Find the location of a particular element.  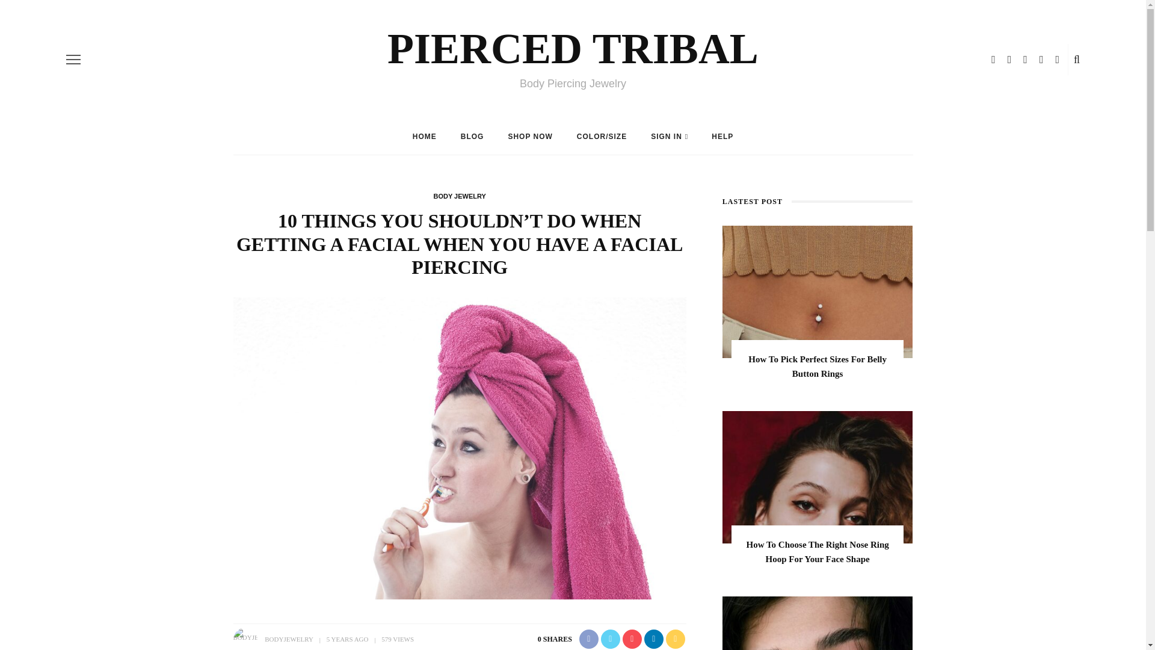

HELP is located at coordinates (722, 136).